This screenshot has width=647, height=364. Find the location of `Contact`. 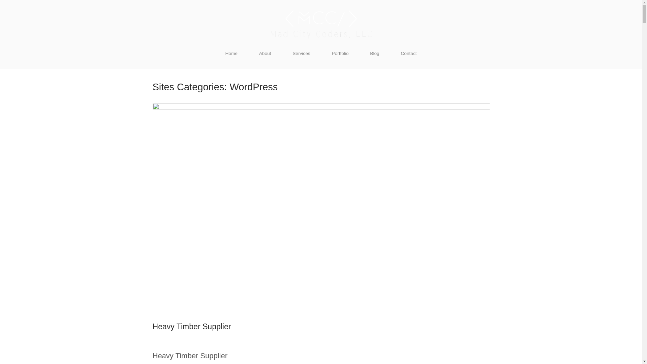

Contact is located at coordinates (408, 53).